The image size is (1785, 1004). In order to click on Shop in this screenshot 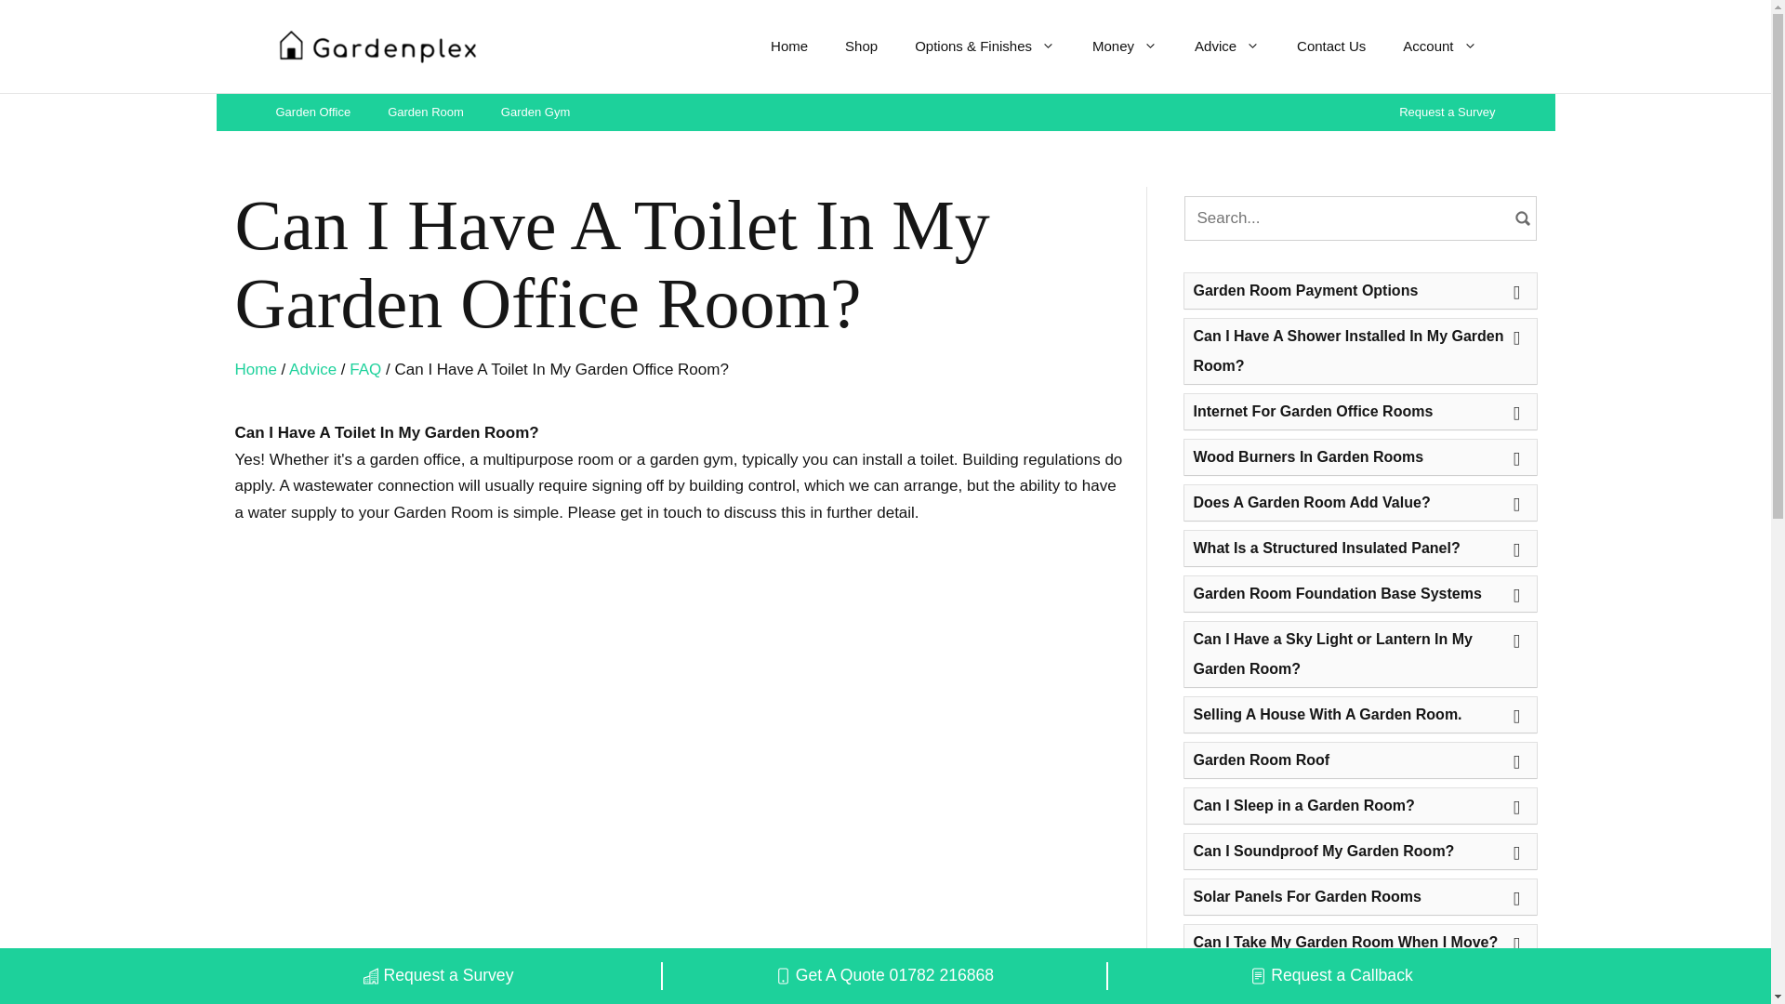, I will do `click(861, 46)`.